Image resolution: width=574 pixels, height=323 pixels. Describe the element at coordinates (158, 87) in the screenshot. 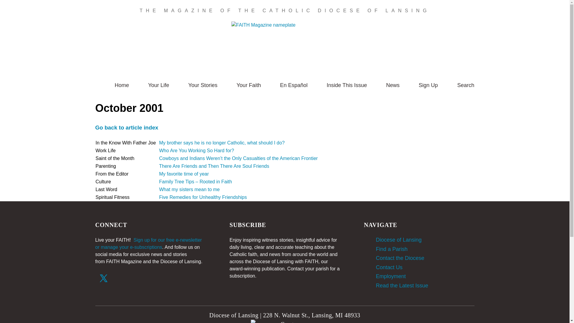

I see `Your Life` at that location.